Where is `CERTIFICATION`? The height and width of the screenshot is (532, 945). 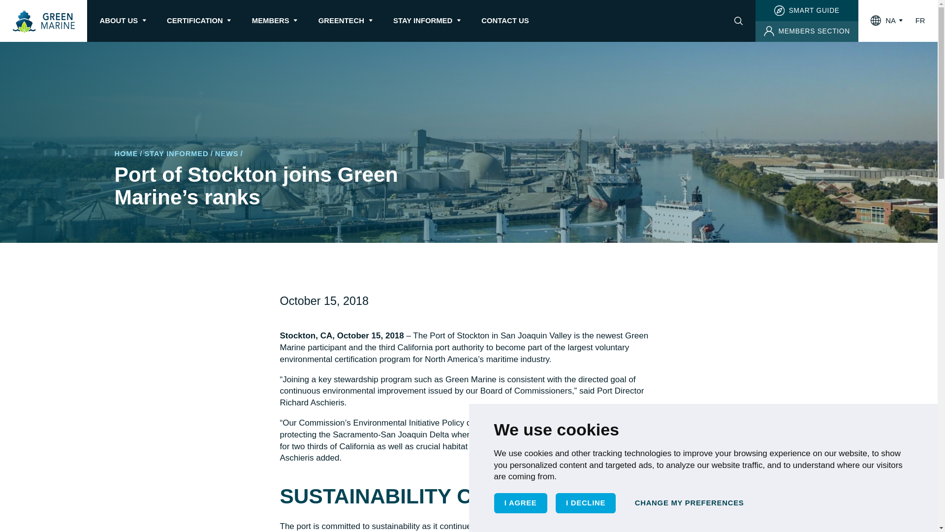 CERTIFICATION is located at coordinates (195, 21).